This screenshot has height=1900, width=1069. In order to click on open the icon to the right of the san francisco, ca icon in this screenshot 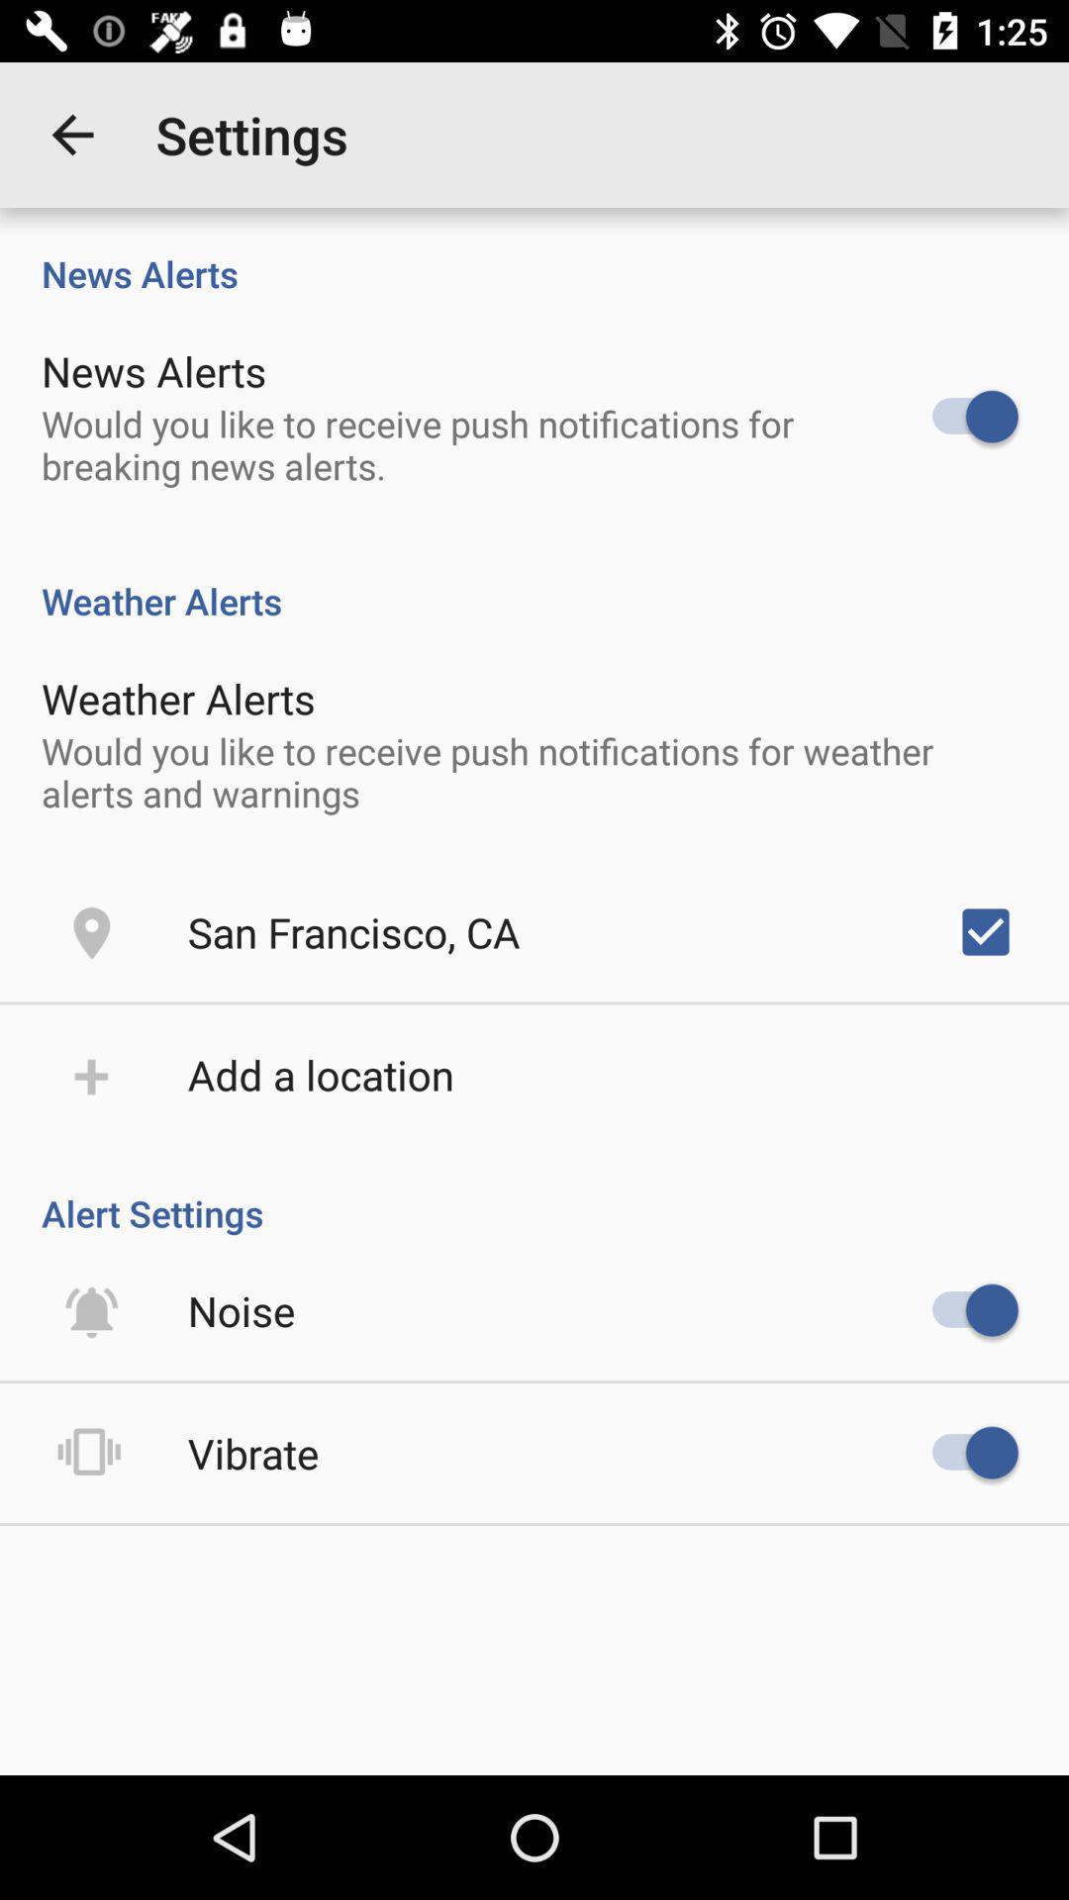, I will do `click(986, 932)`.